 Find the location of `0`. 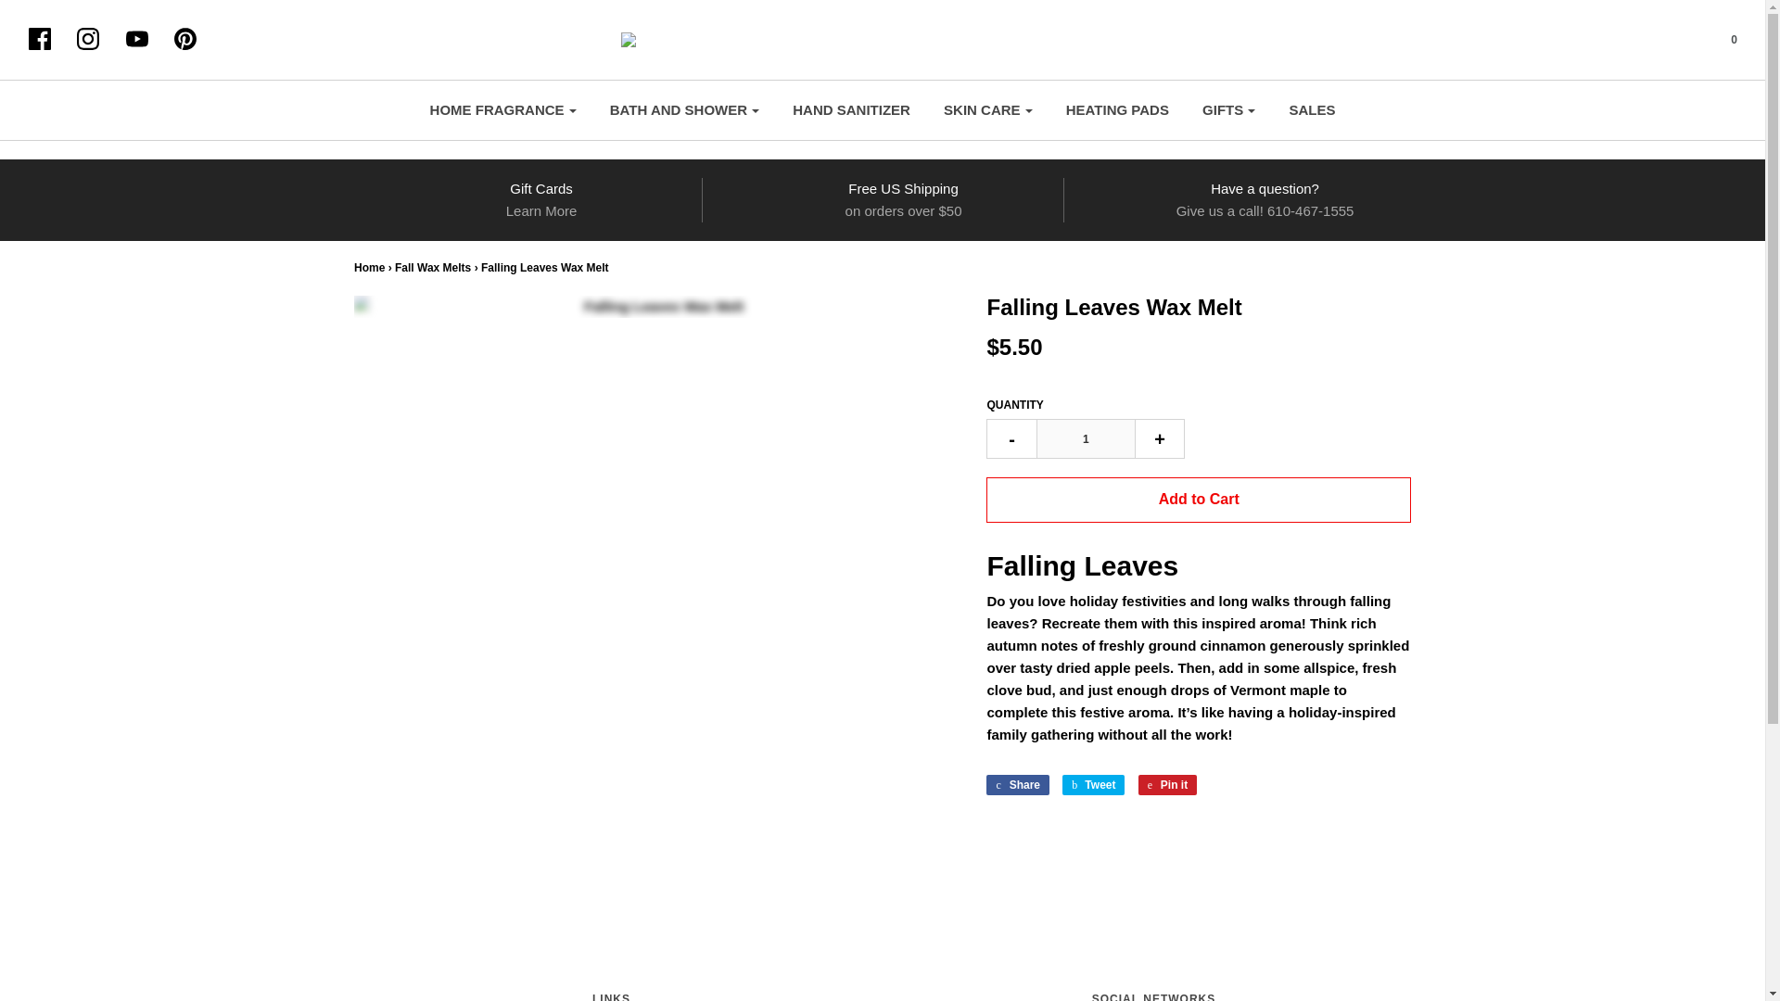

0 is located at coordinates (1722, 39).